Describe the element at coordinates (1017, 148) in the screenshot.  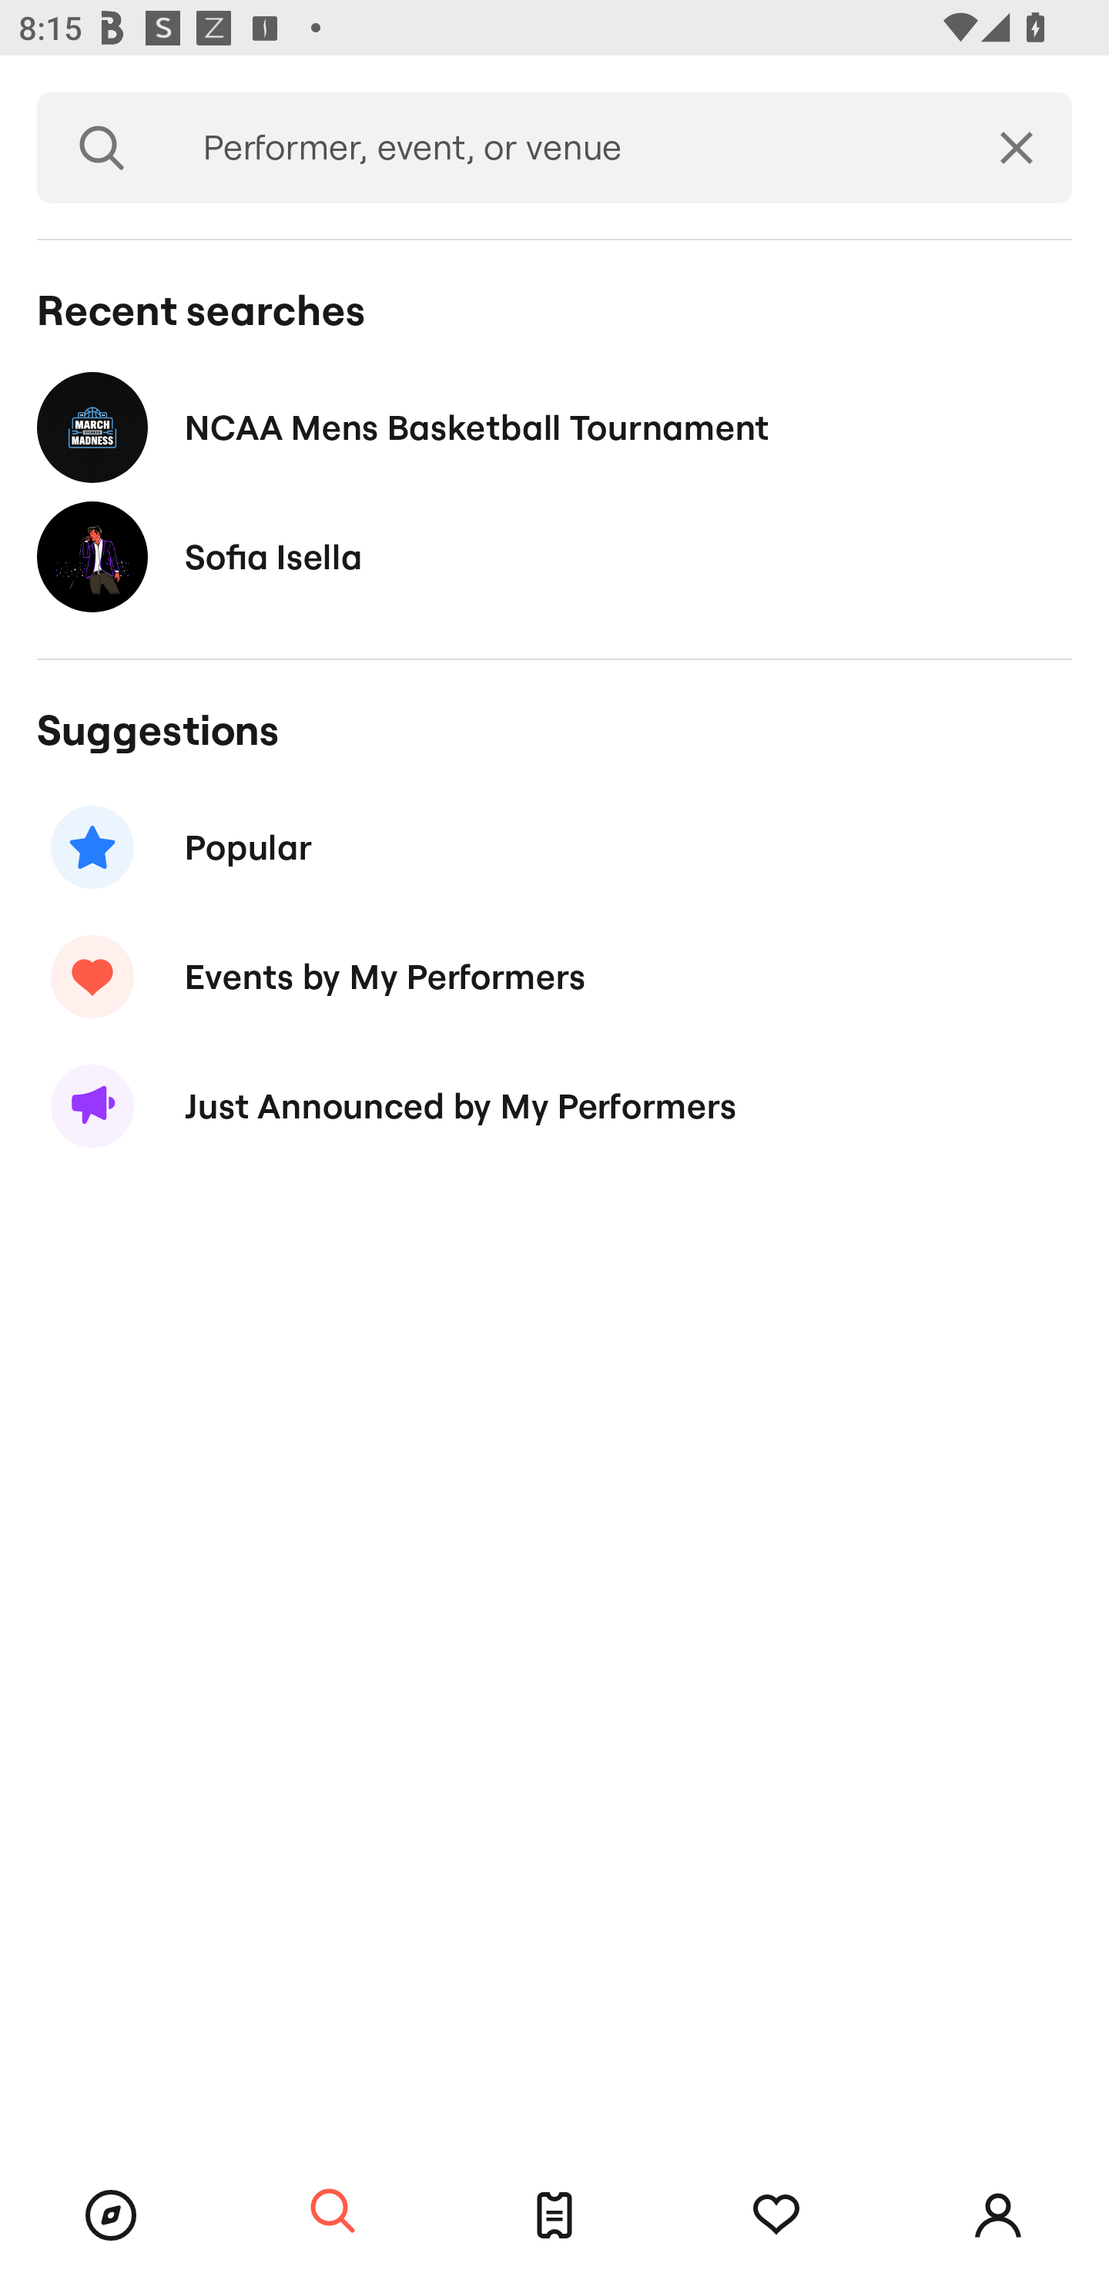
I see `Clear` at that location.